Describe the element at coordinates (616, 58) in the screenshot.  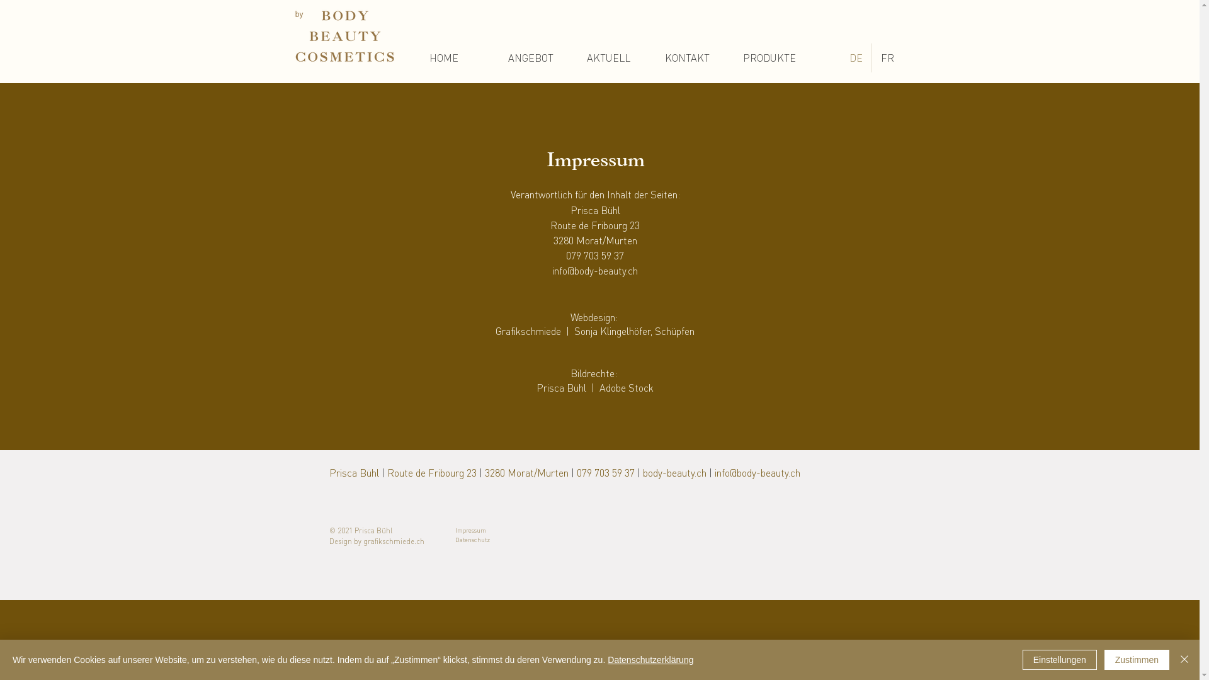
I see `AKTUELL` at that location.